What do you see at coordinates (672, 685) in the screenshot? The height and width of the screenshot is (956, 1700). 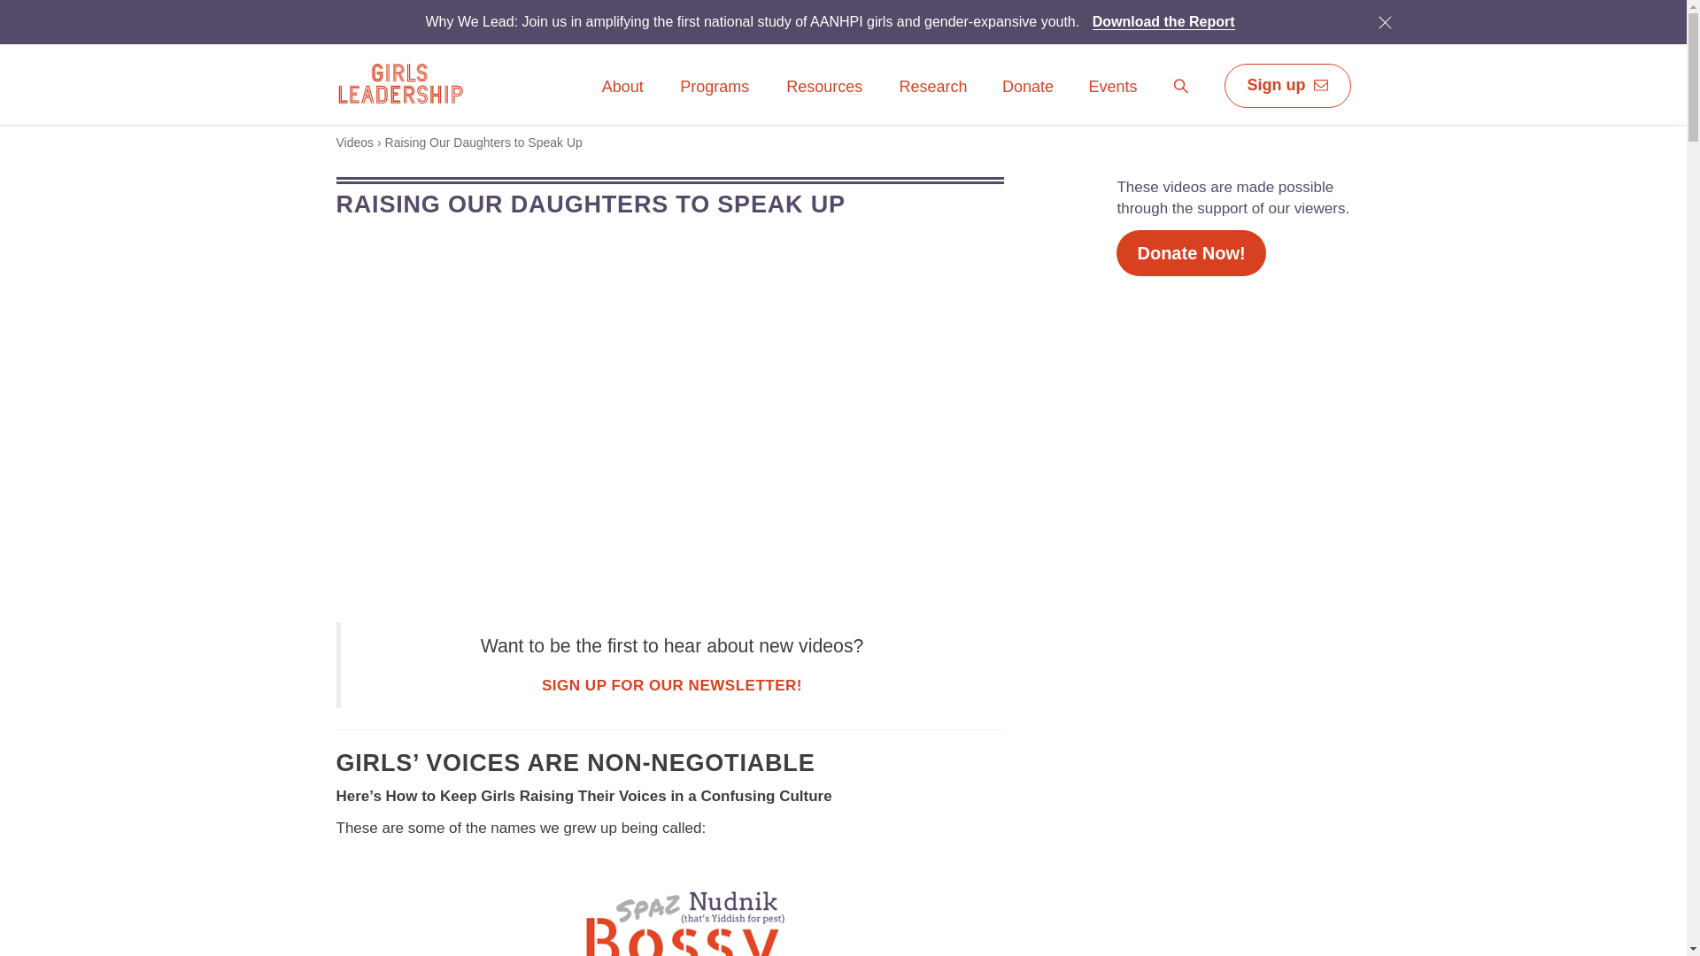 I see `SIGN UP FOR OUR NEWSLETTER!` at bounding box center [672, 685].